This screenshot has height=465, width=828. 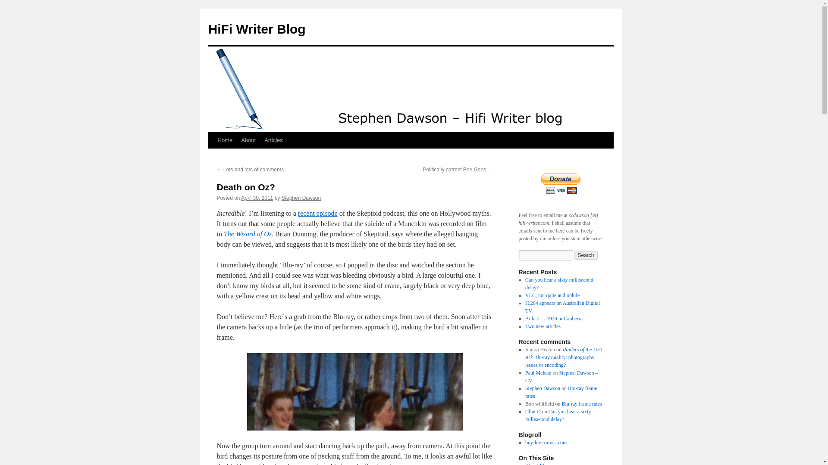 What do you see at coordinates (562, 307) in the screenshot?
I see `H.264 appears on Australian Digital TV` at bounding box center [562, 307].